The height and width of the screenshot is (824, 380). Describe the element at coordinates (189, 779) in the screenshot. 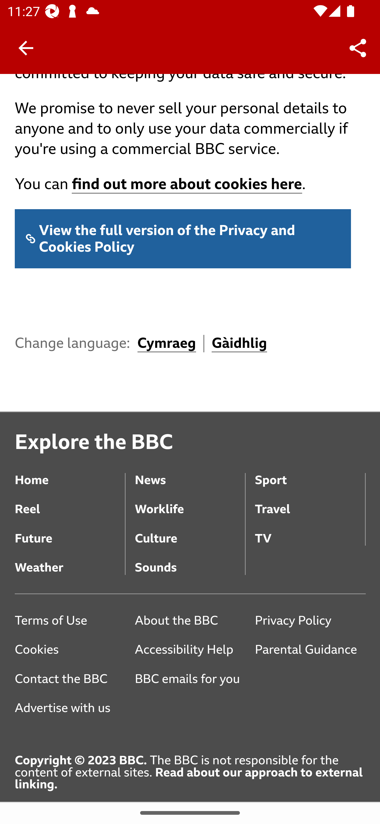

I see `Read about our approach to external linking.` at that location.